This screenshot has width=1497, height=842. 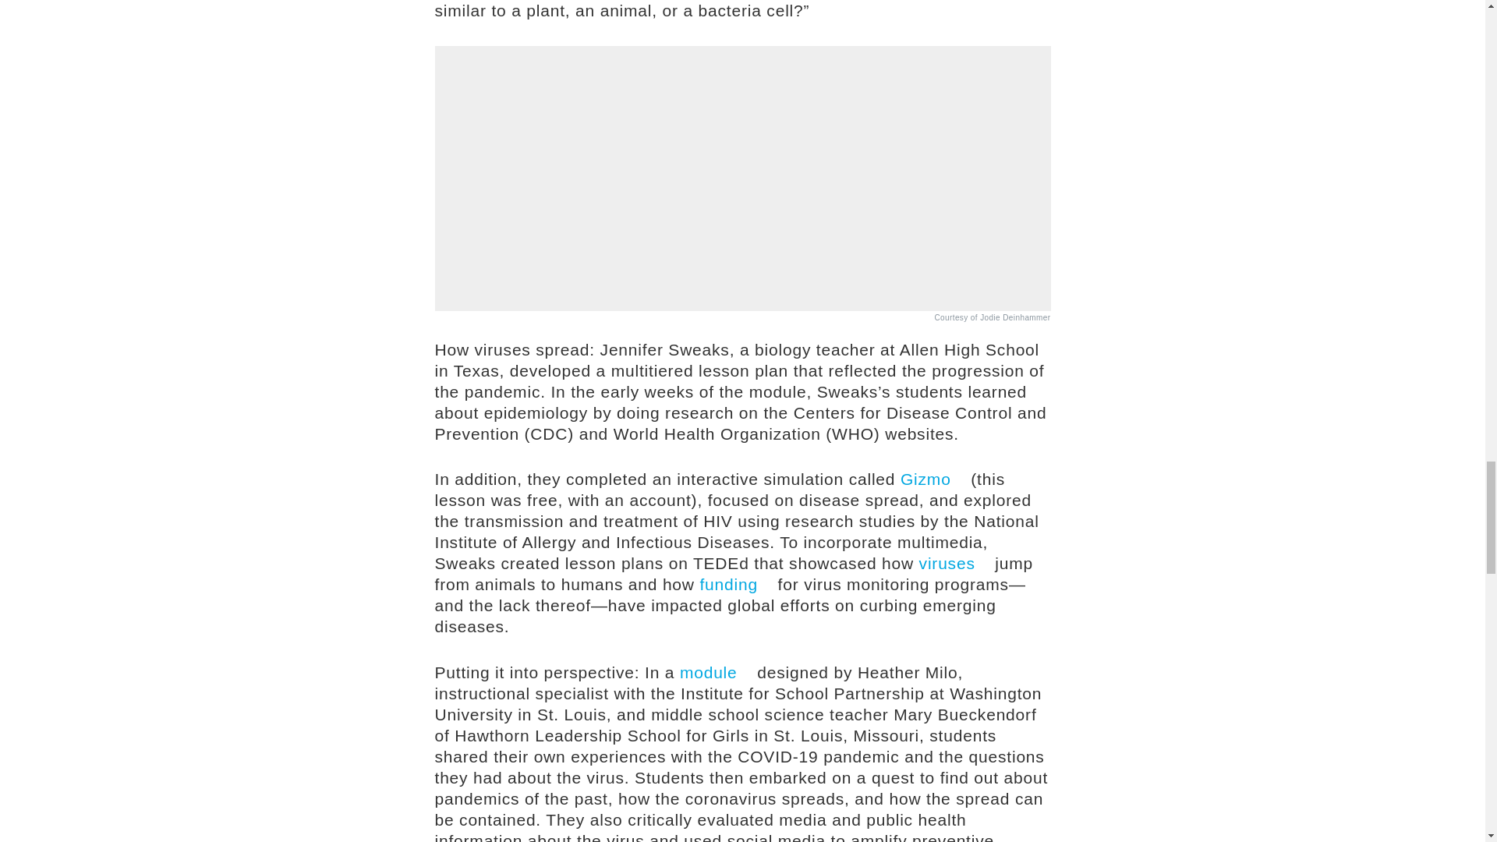 What do you see at coordinates (735, 584) in the screenshot?
I see `funding` at bounding box center [735, 584].